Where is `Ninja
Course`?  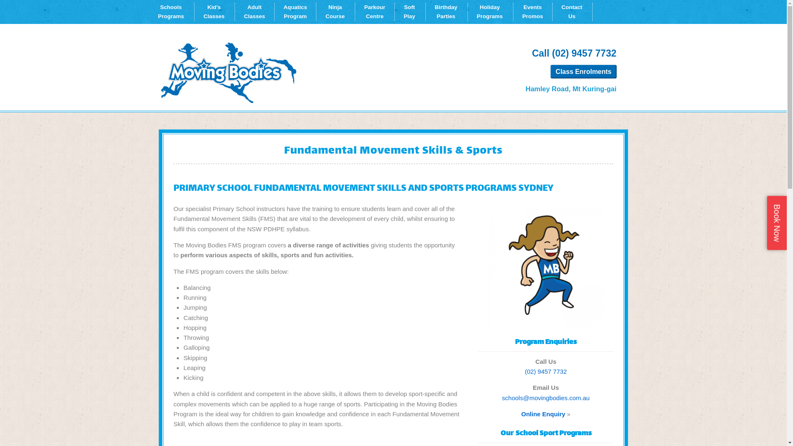 Ninja
Course is located at coordinates (336, 12).